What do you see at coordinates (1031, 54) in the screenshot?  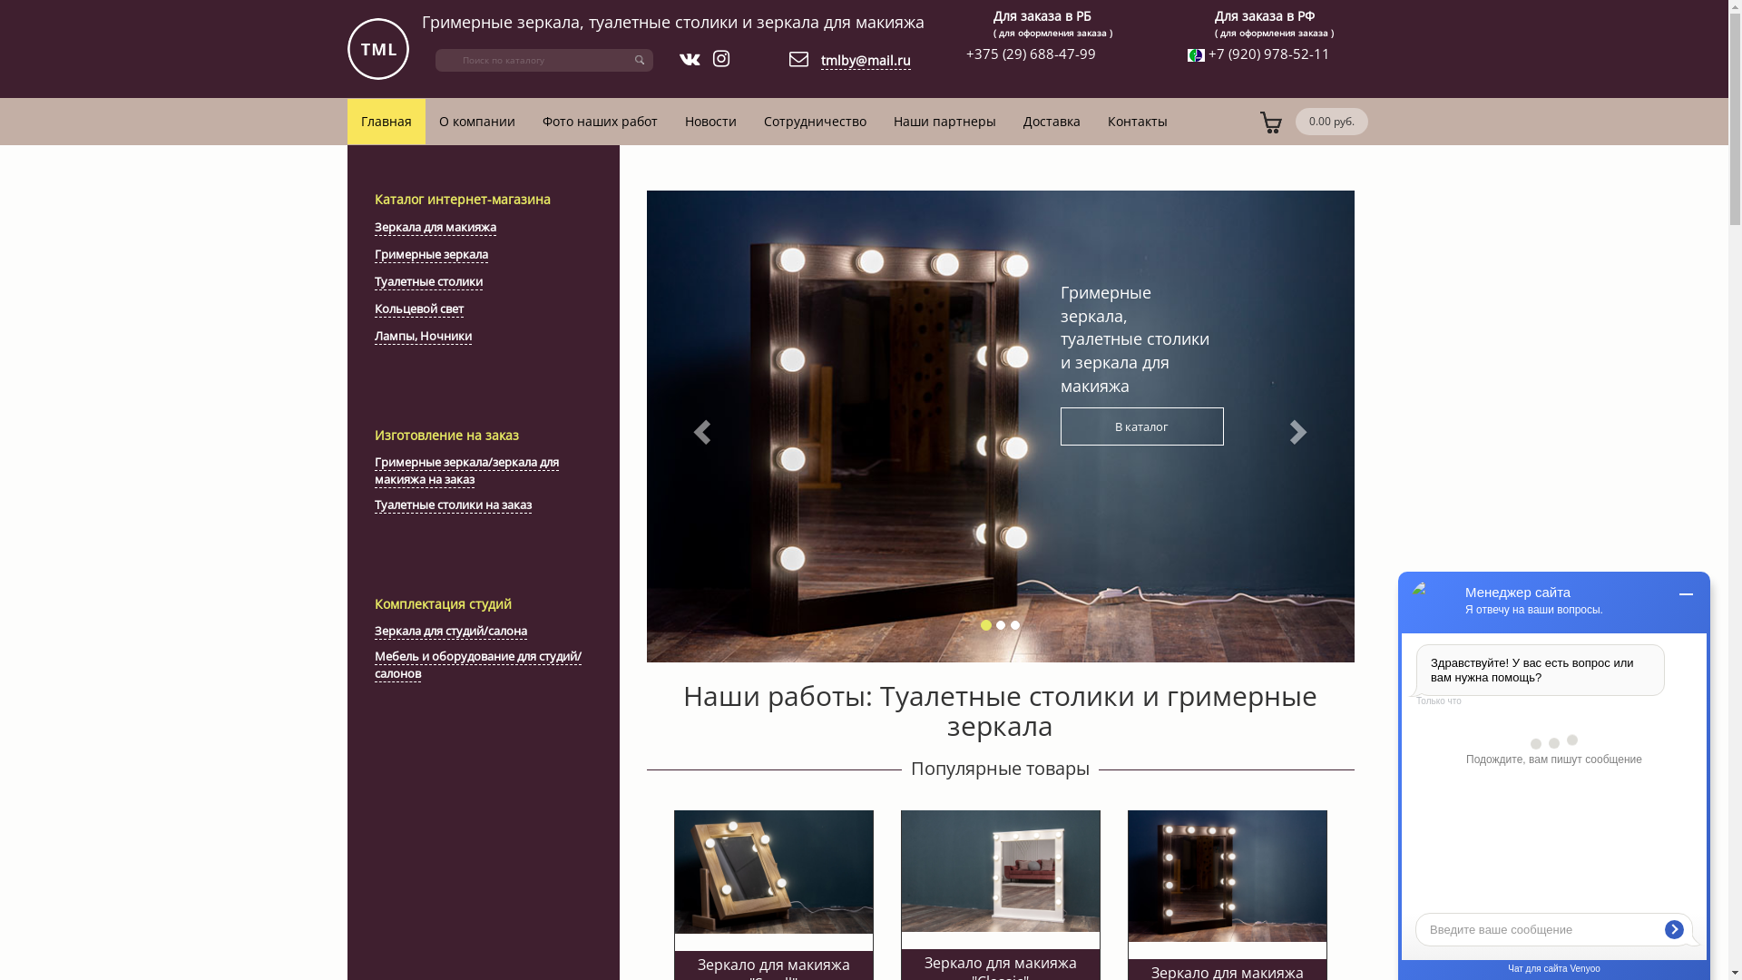 I see `+375 (29) 688-47-99` at bounding box center [1031, 54].